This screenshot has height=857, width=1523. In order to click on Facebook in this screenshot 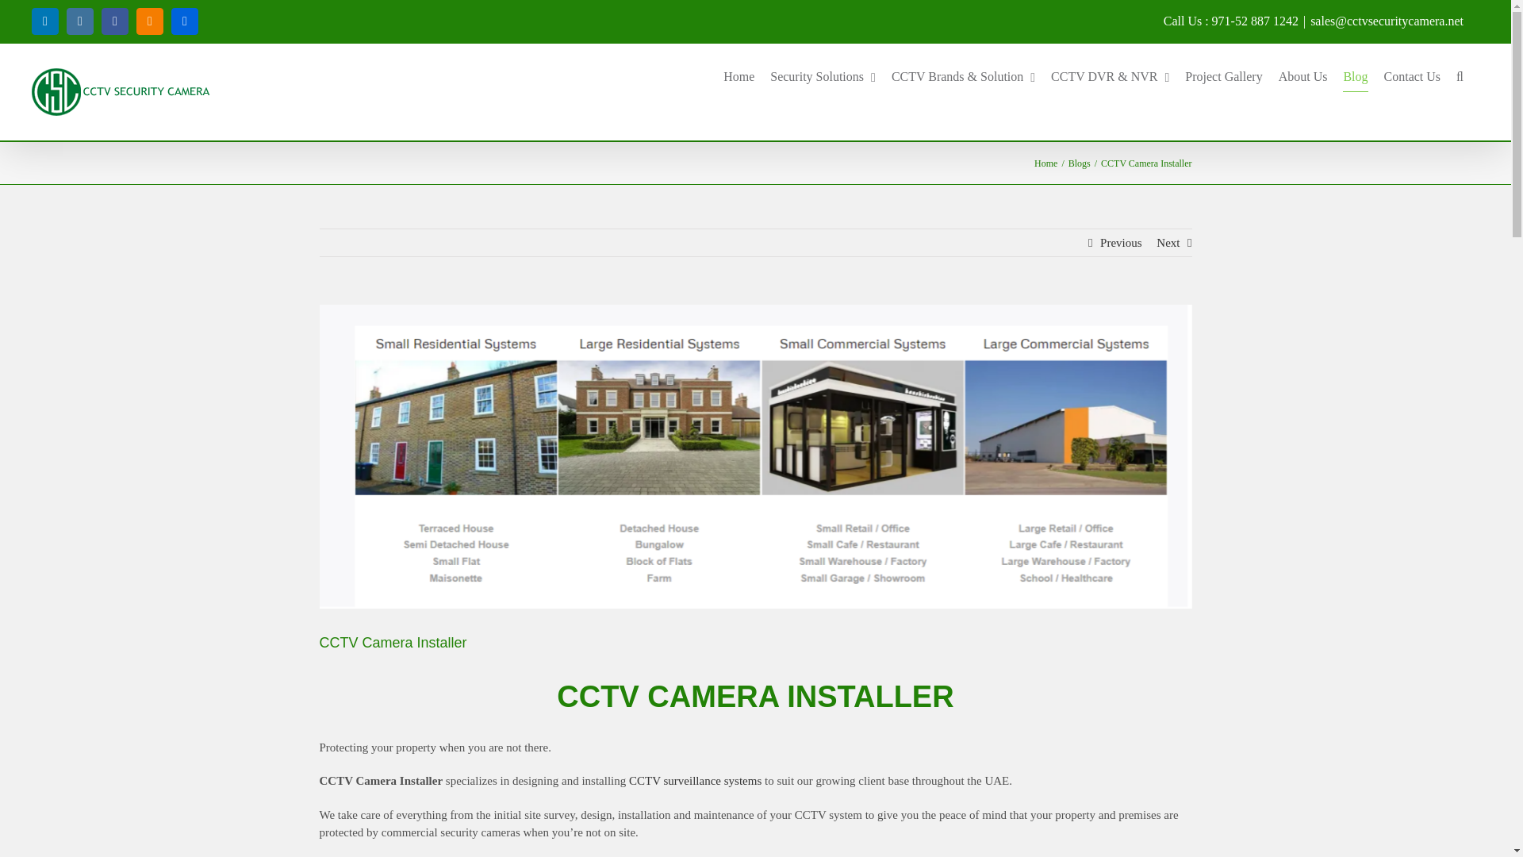, I will do `click(114, 21)`.